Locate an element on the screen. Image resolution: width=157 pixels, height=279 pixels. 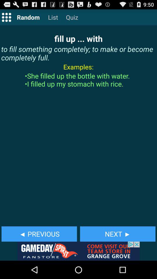
advertisement is located at coordinates (78, 251).